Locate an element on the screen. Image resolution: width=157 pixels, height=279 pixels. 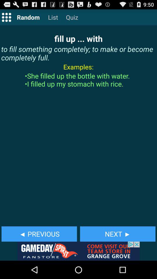
advertisement is located at coordinates (78, 251).